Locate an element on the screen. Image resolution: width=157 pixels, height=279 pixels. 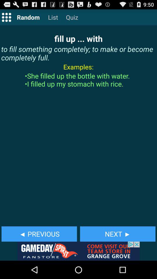
advertisement is located at coordinates (78, 251).